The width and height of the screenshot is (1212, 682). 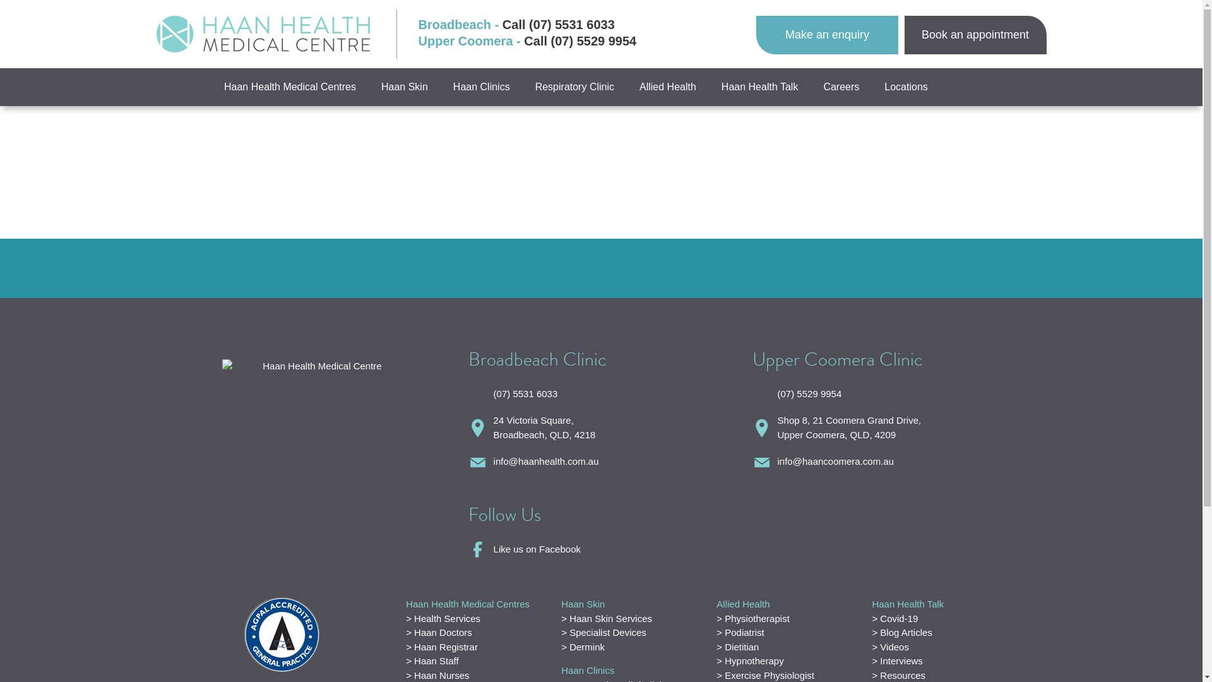 I want to click on Haan Skin Services, so click(x=607, y=618).